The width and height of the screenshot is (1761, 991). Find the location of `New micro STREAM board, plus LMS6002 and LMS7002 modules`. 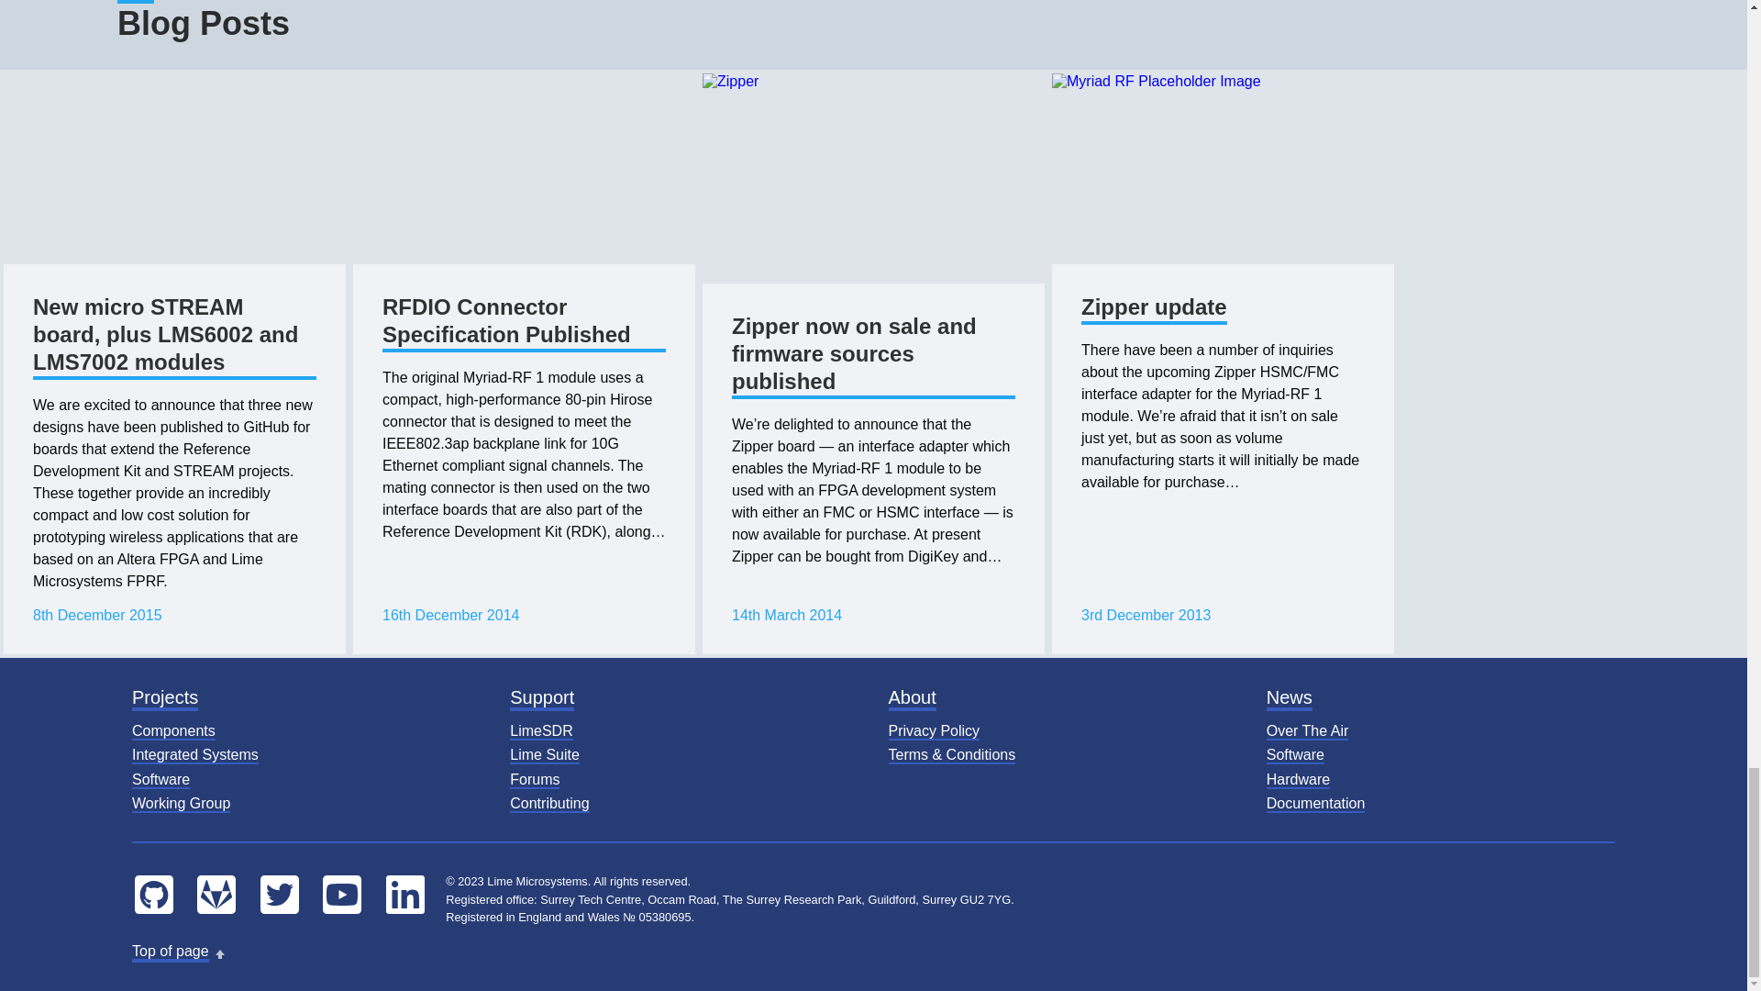

New micro STREAM board, plus LMS6002 and LMS7002 modules is located at coordinates (174, 336).